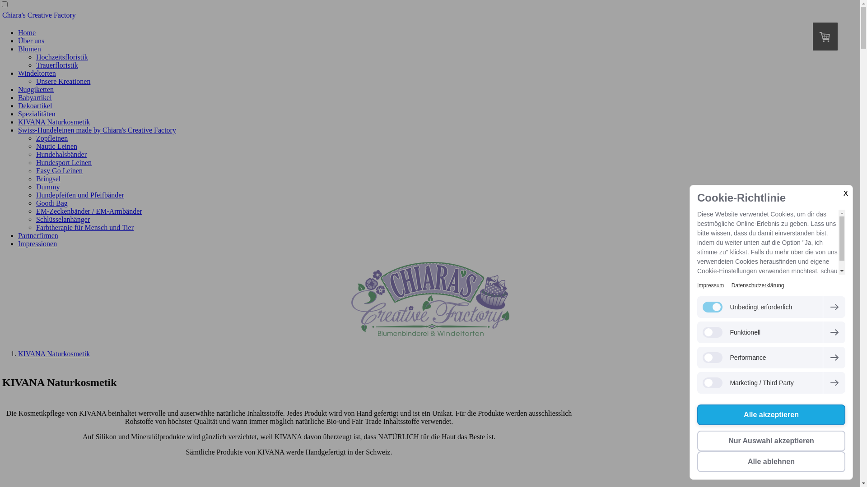 The height and width of the screenshot is (487, 867). Describe the element at coordinates (37, 73) in the screenshot. I see `Windeltorten` at that location.